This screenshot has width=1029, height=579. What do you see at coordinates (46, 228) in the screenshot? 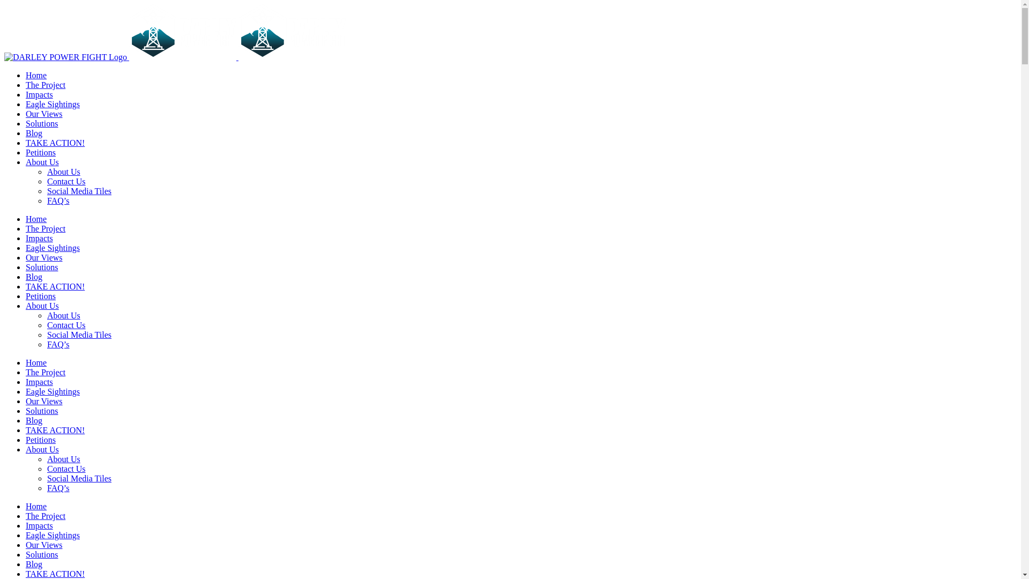
I see `The Project` at bounding box center [46, 228].